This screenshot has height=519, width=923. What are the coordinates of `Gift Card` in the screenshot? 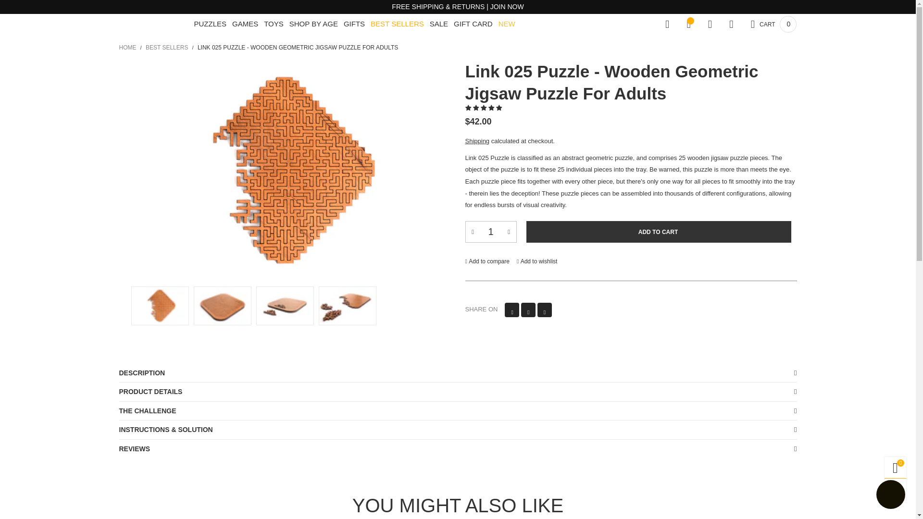 It's located at (473, 24).